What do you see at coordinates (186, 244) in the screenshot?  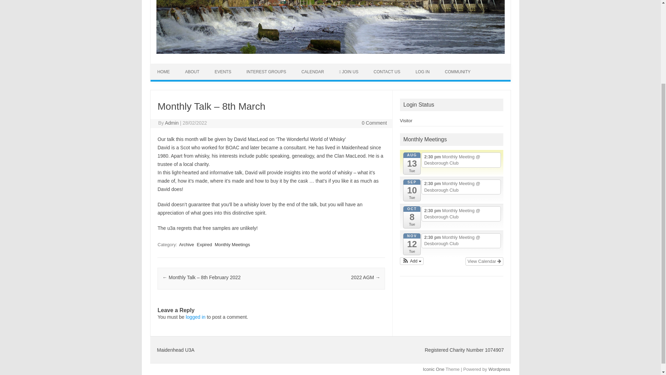 I see `Archive` at bounding box center [186, 244].